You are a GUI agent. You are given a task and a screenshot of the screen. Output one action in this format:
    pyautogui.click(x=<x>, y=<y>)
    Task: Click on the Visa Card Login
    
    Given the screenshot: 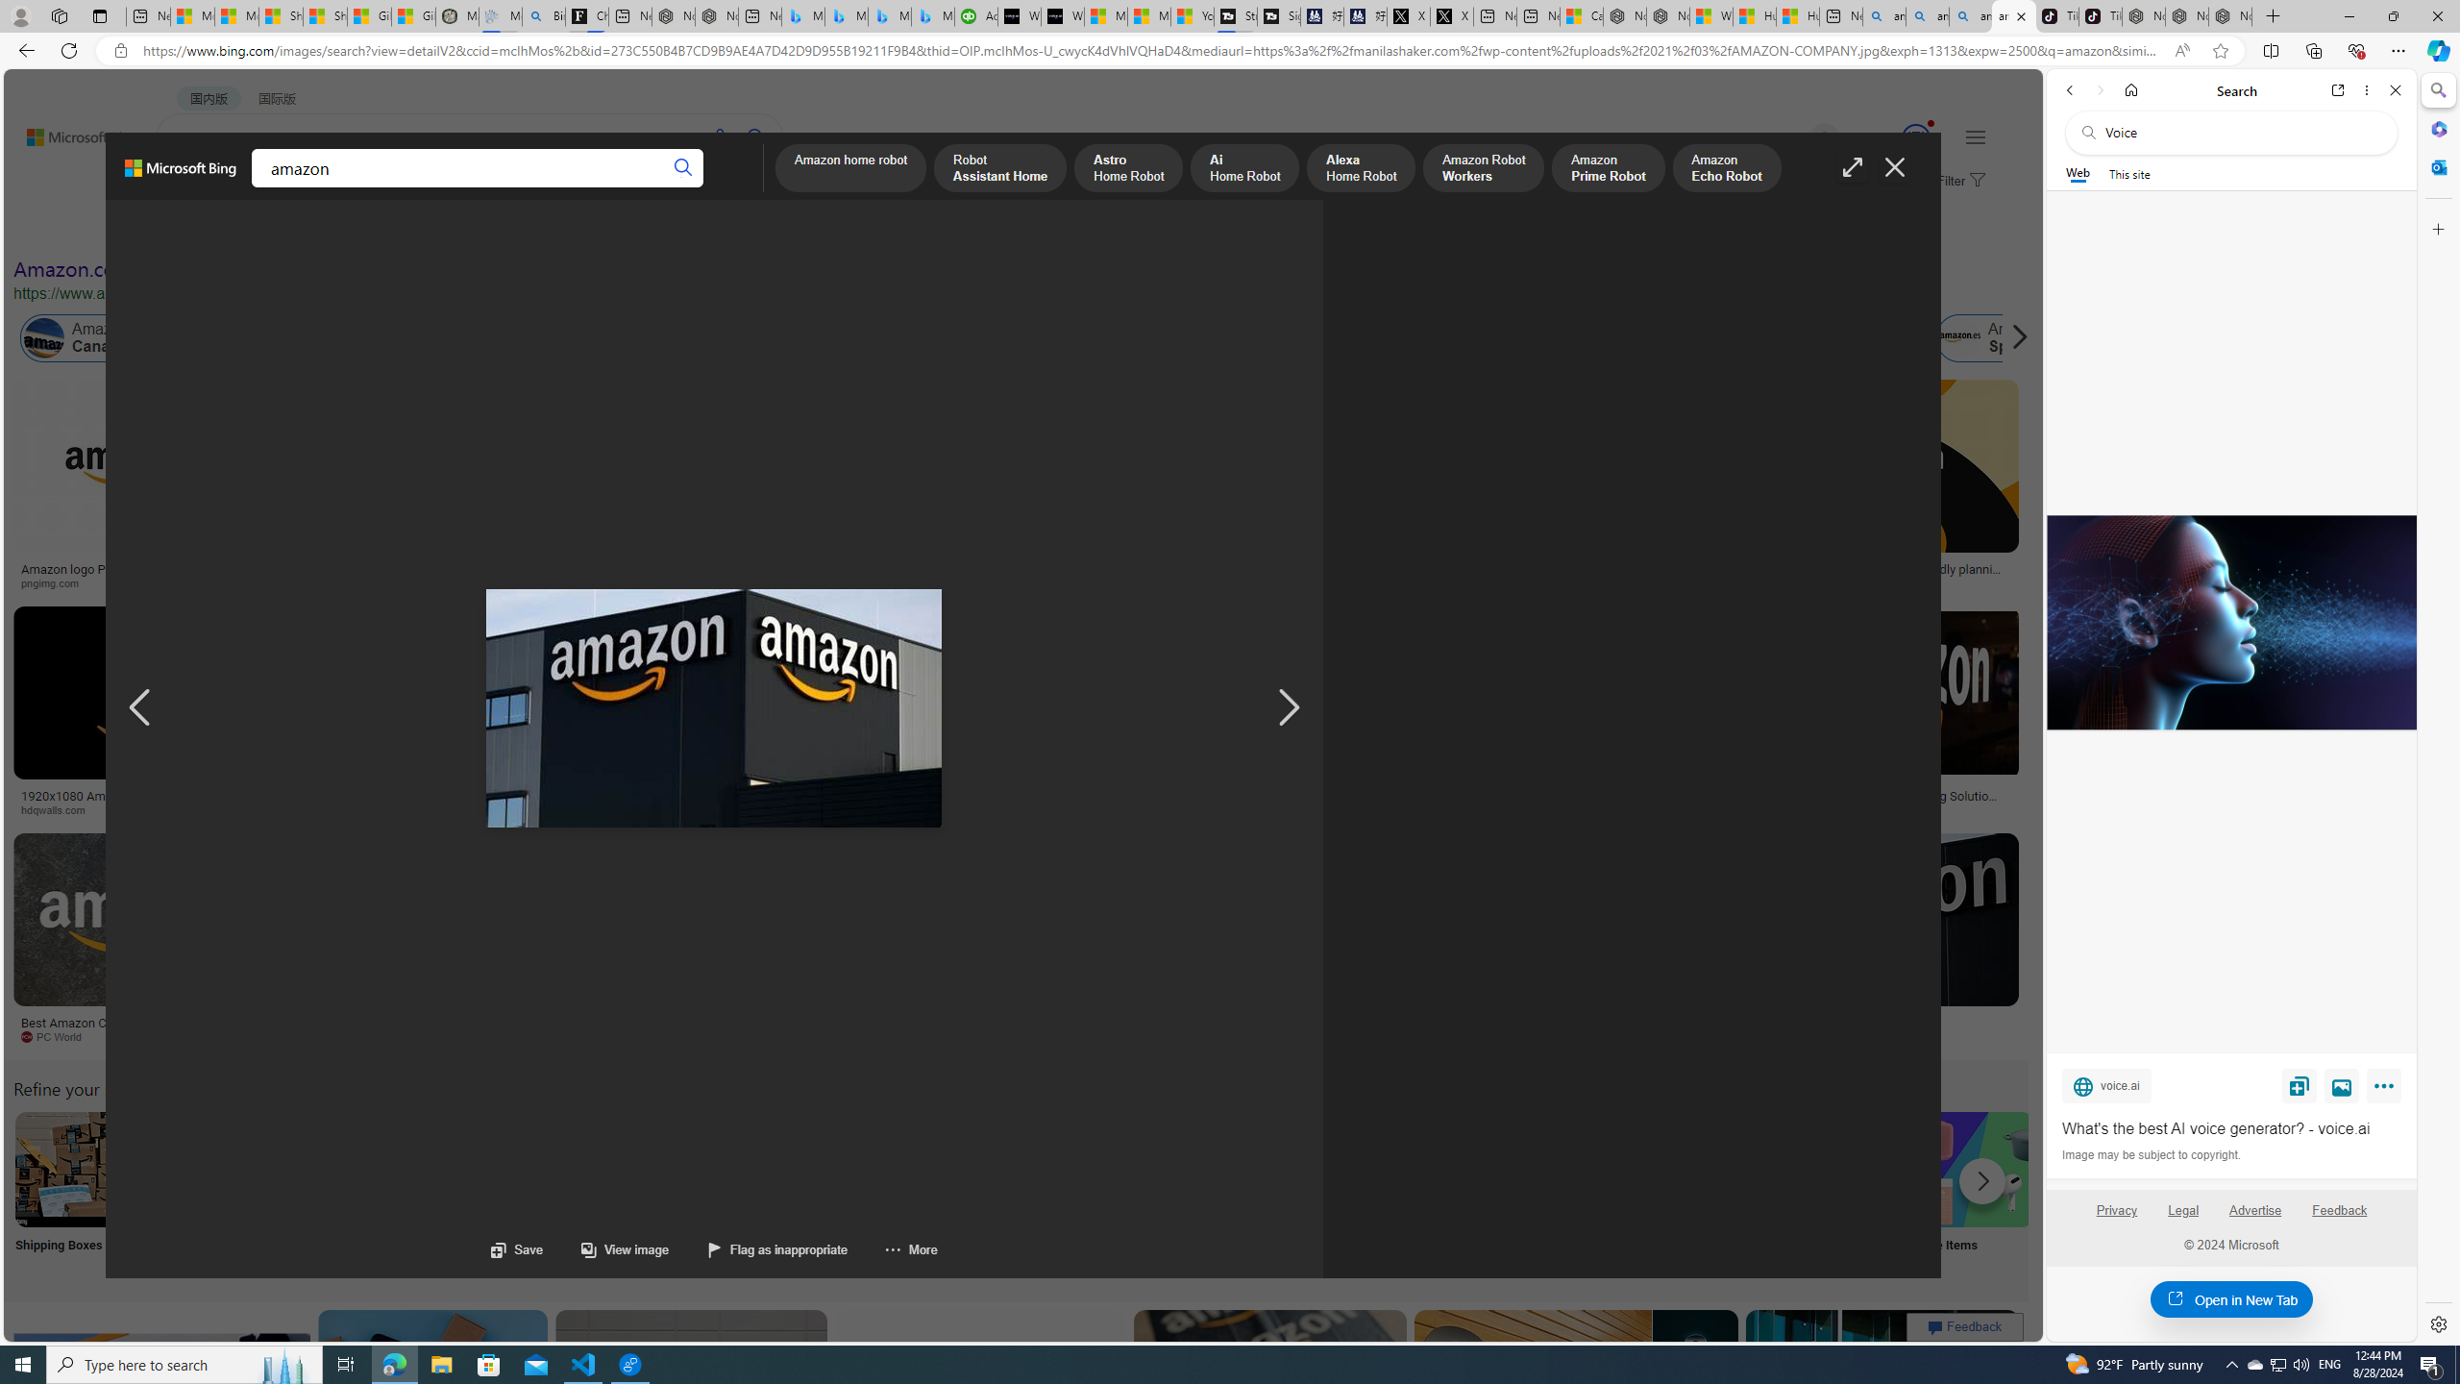 What is the action you would take?
    pyautogui.click(x=1849, y=1194)
    